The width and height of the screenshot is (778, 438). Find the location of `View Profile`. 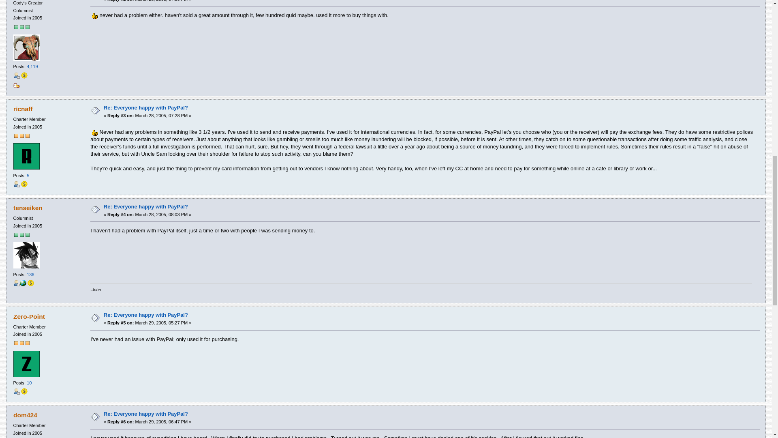

View Profile is located at coordinates (16, 75).